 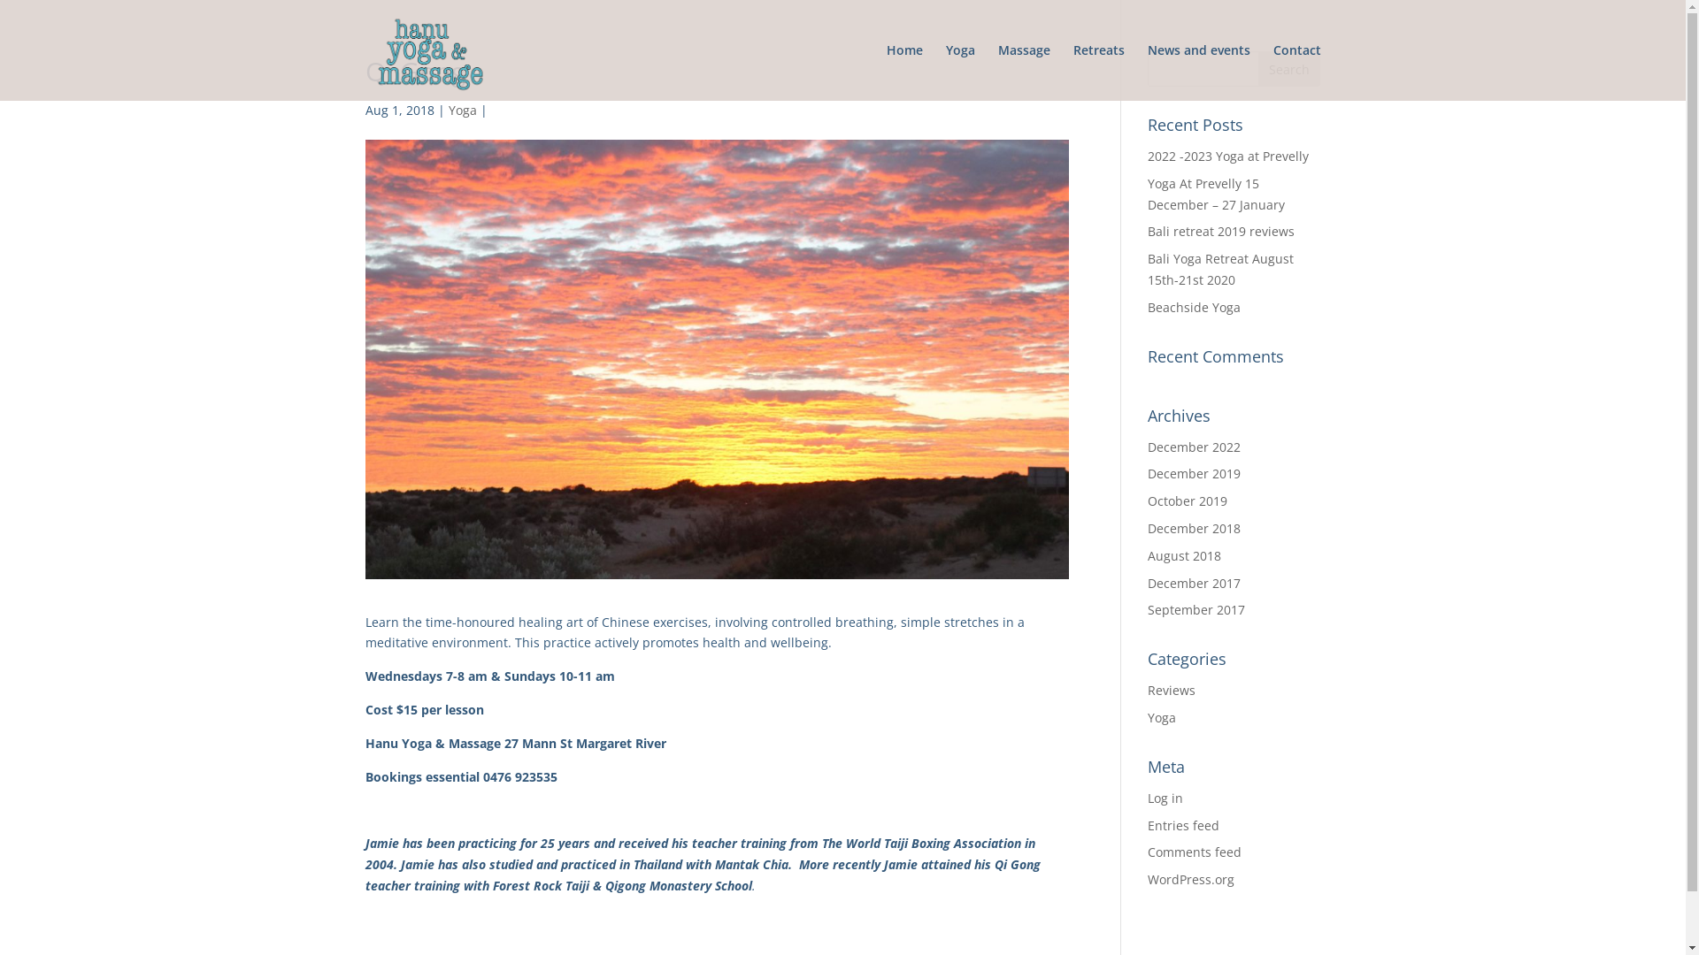 What do you see at coordinates (1184, 555) in the screenshot?
I see `August 2018` at bounding box center [1184, 555].